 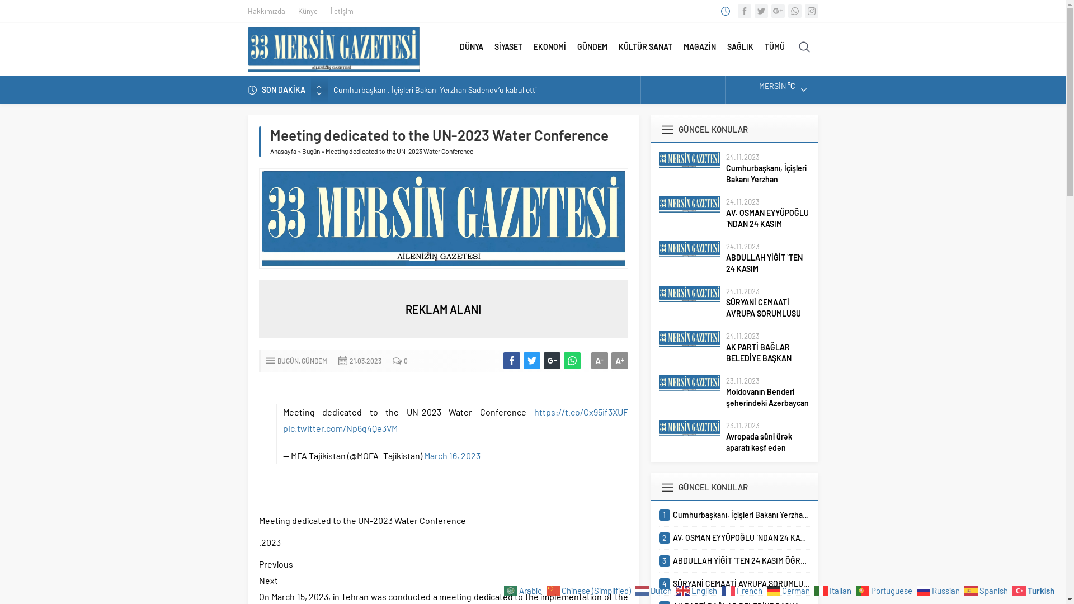 I want to click on Anasayfa, so click(x=283, y=151).